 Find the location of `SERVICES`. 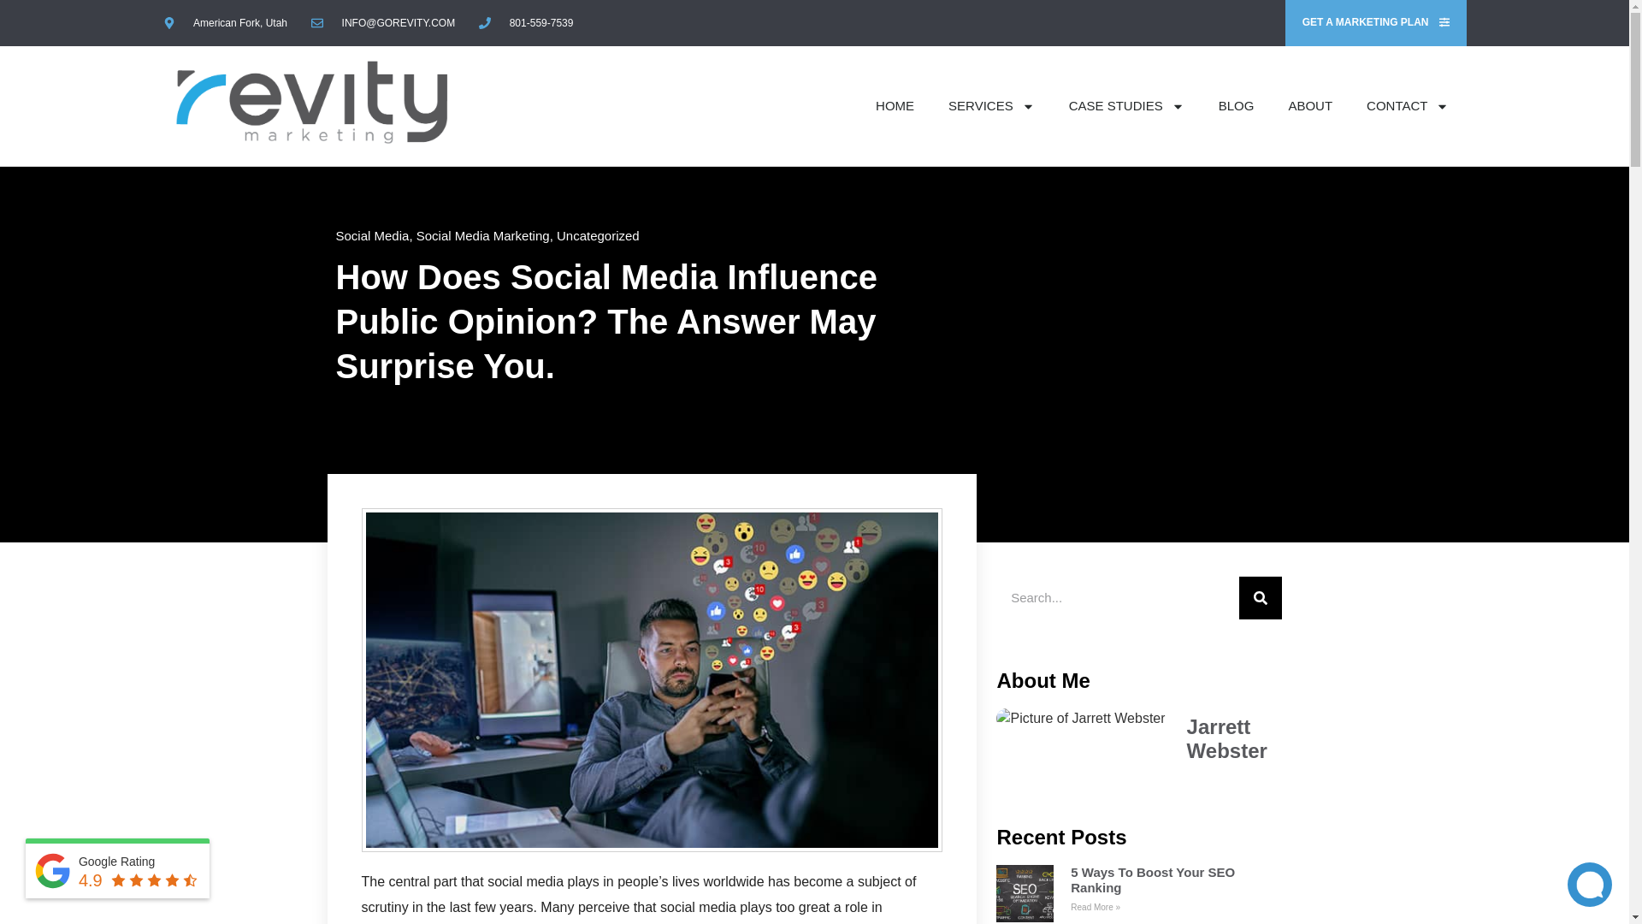

SERVICES is located at coordinates (991, 105).